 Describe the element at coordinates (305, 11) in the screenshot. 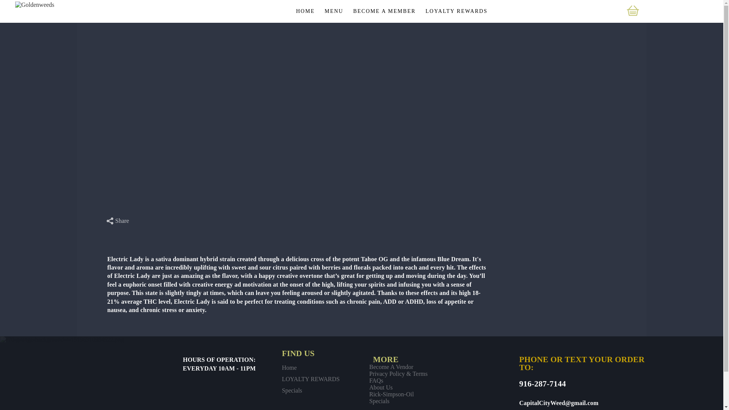

I see `HOME` at that location.